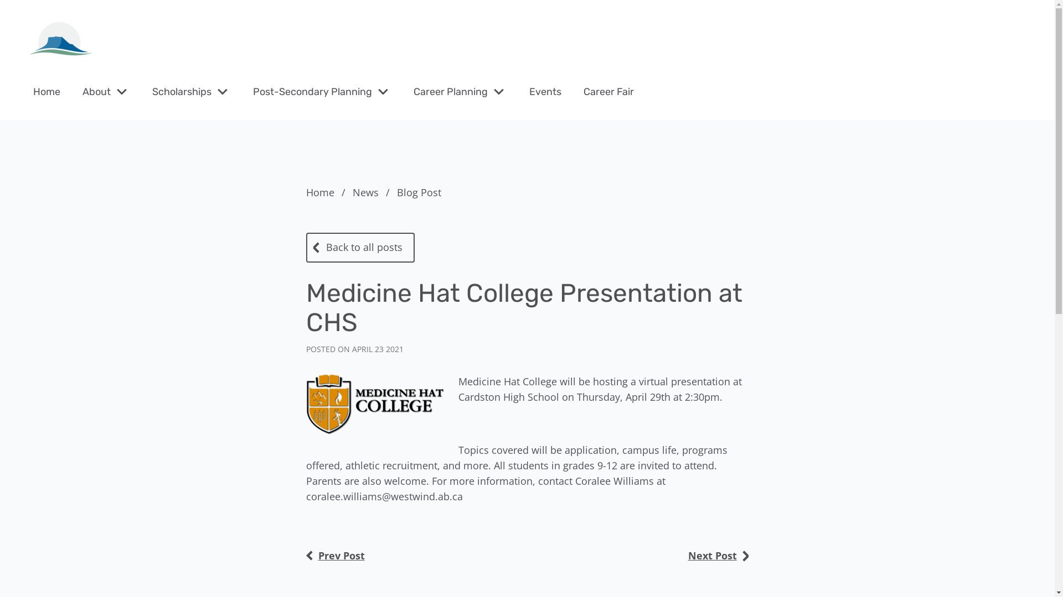 The width and height of the screenshot is (1063, 597). What do you see at coordinates (335, 556) in the screenshot?
I see `Prev Post` at bounding box center [335, 556].